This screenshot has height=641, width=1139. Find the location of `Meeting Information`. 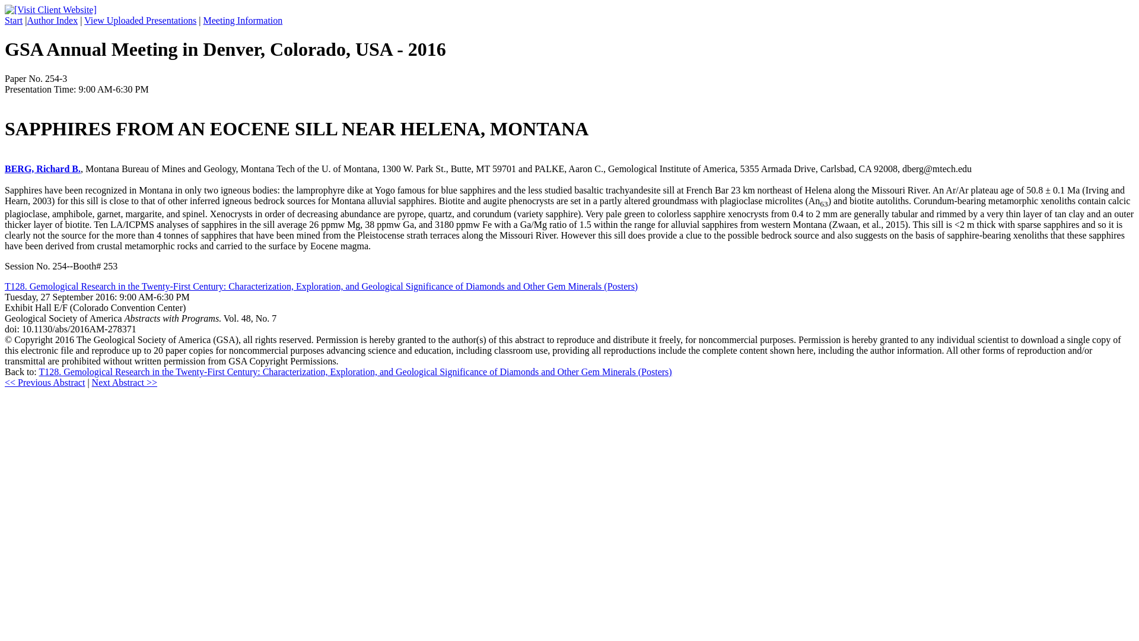

Meeting Information is located at coordinates (243, 20).